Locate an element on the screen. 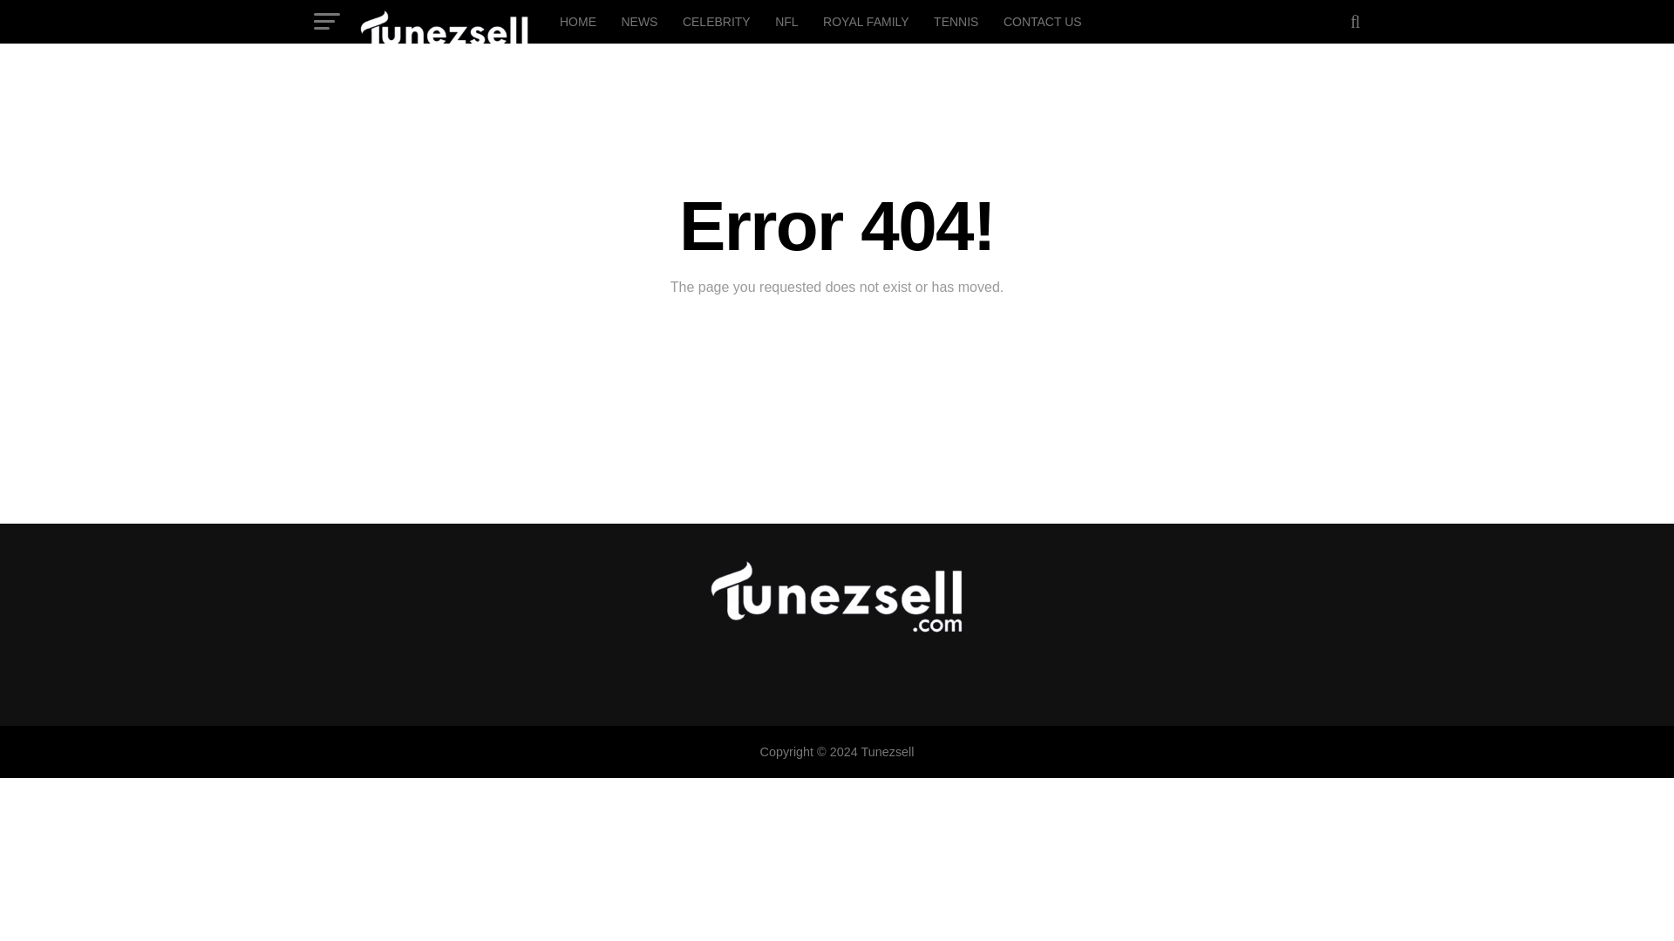 This screenshot has height=941, width=1674. HOME is located at coordinates (577, 21).